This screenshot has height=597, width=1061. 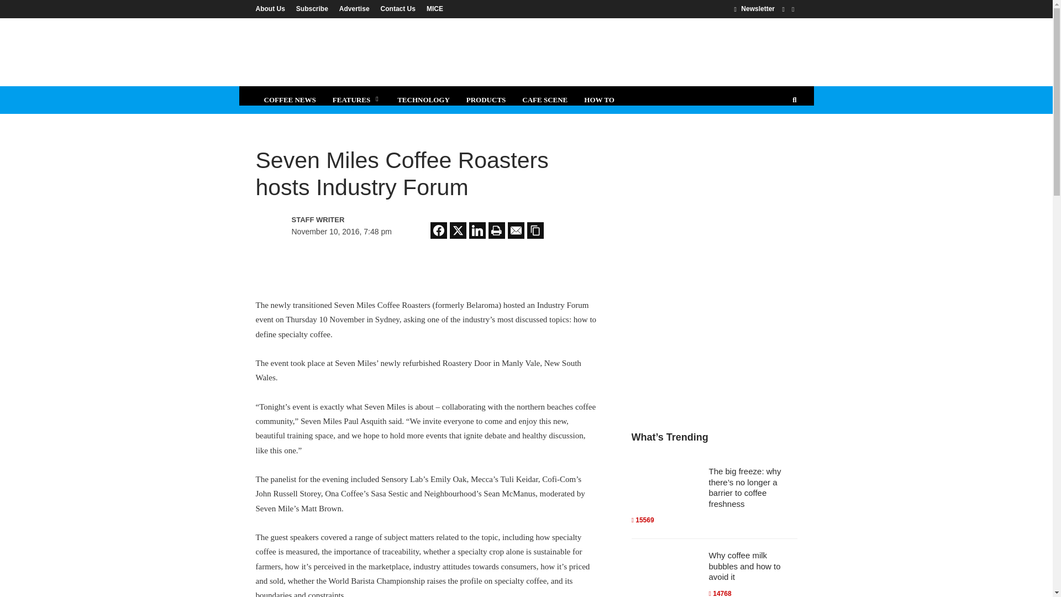 What do you see at coordinates (496, 230) in the screenshot?
I see `Share on Print` at bounding box center [496, 230].